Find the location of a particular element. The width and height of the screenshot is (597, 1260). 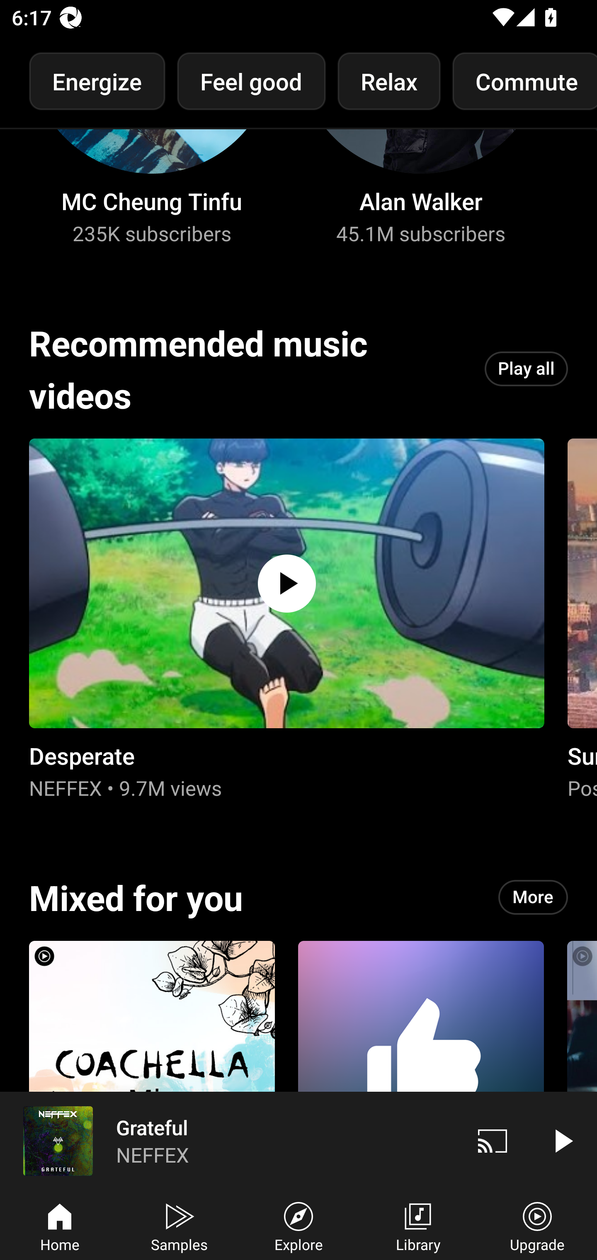

Explore is located at coordinates (298, 1225).